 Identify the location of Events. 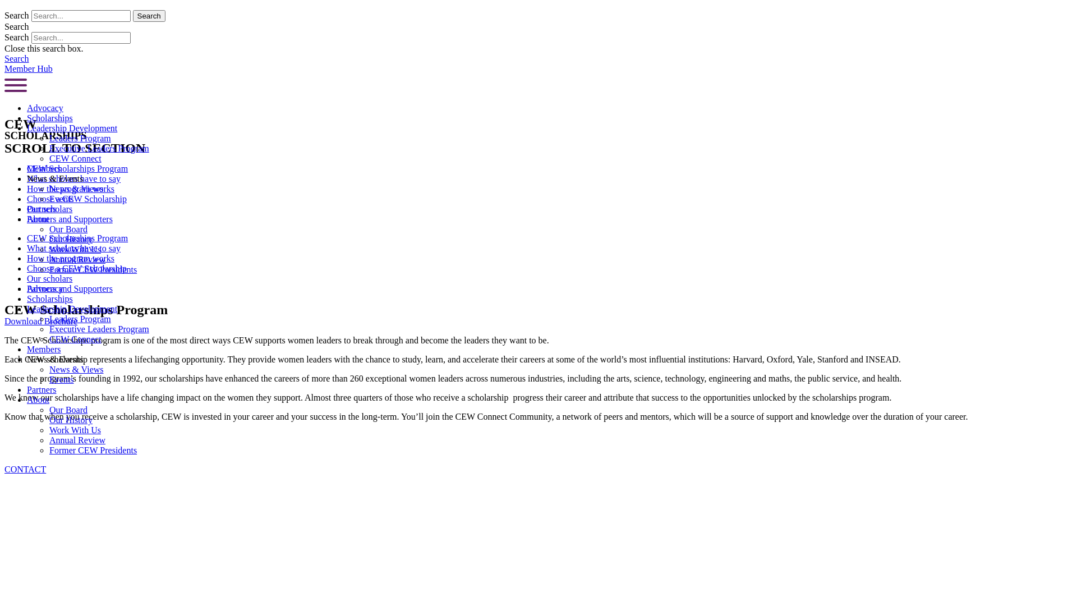
(62, 379).